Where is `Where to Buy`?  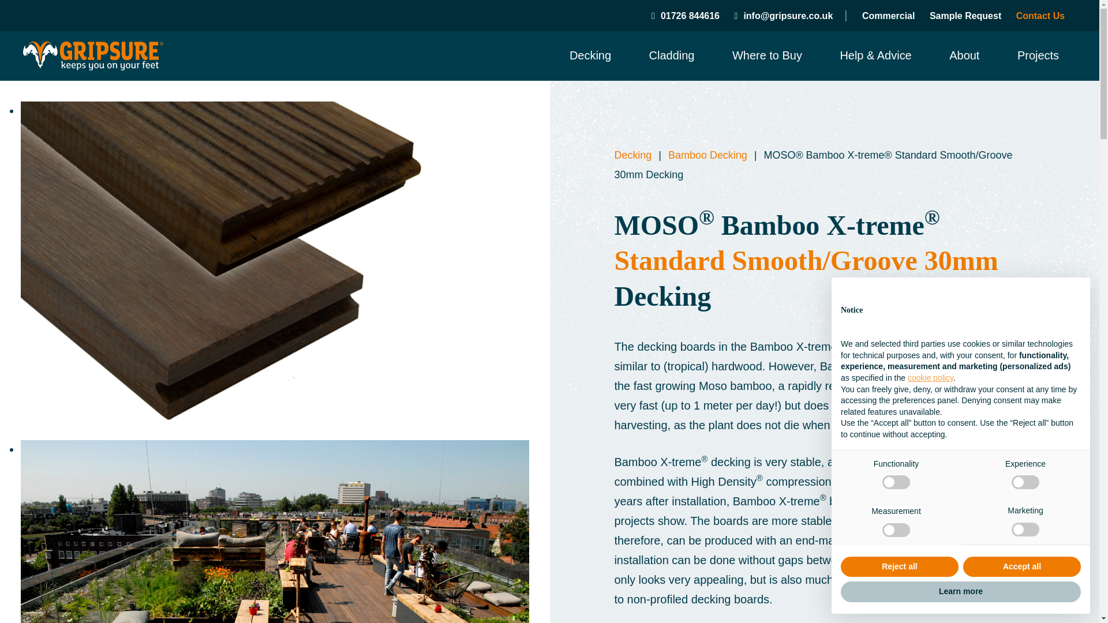
Where to Buy is located at coordinates (768, 55).